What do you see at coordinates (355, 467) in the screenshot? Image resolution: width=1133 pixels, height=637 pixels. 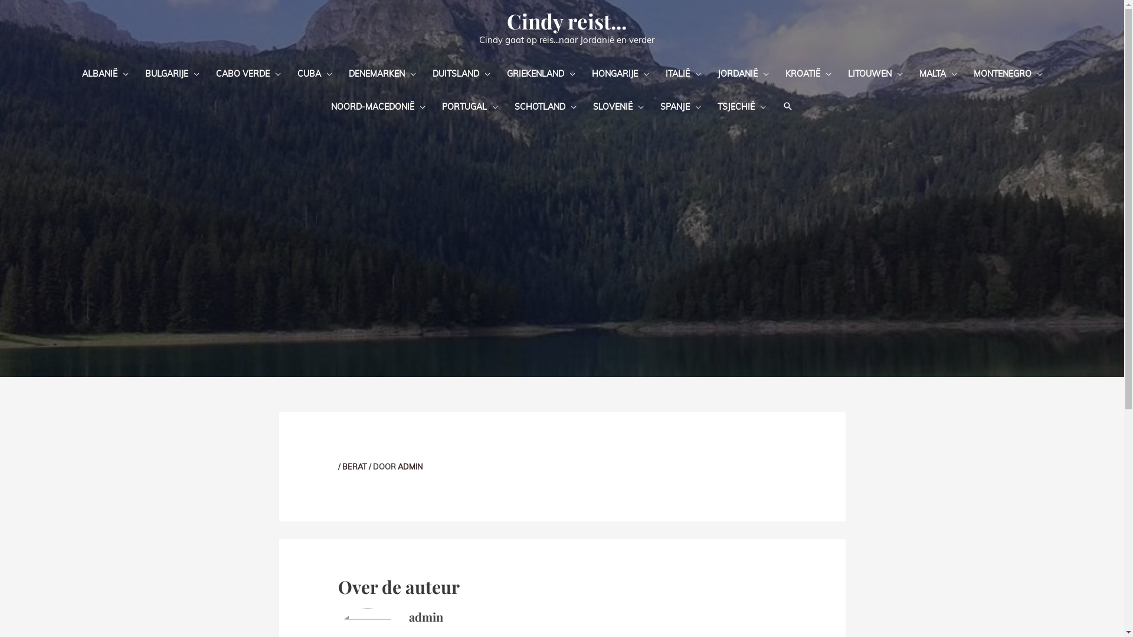 I see `BERAT` at bounding box center [355, 467].